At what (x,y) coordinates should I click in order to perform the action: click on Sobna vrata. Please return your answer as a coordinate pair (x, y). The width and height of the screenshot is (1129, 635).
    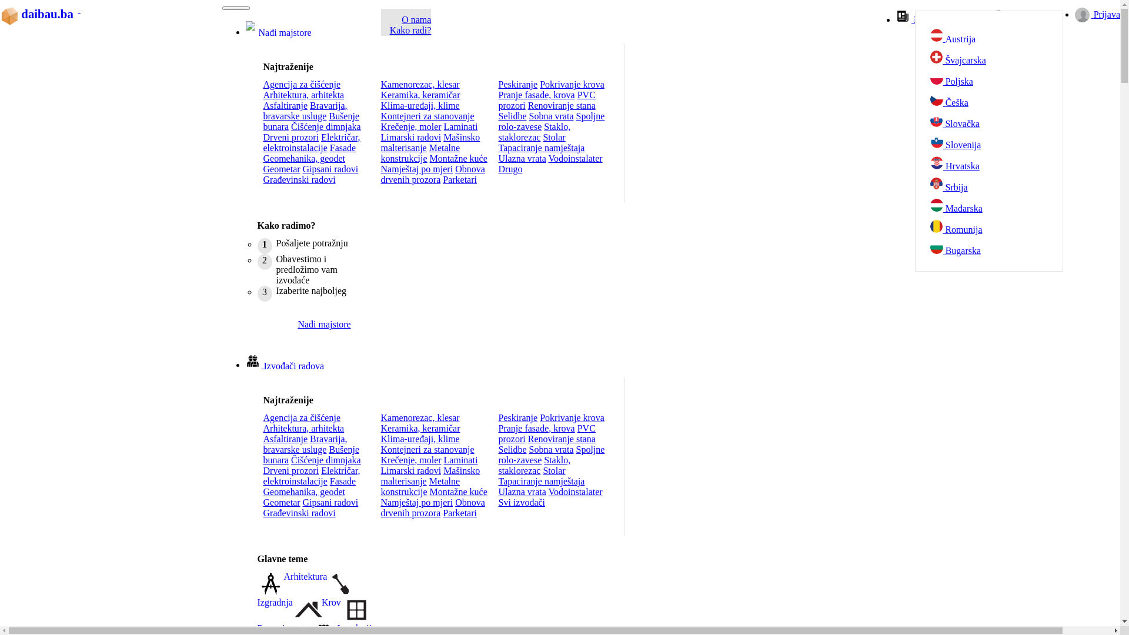
    Looking at the image, I should click on (552, 116).